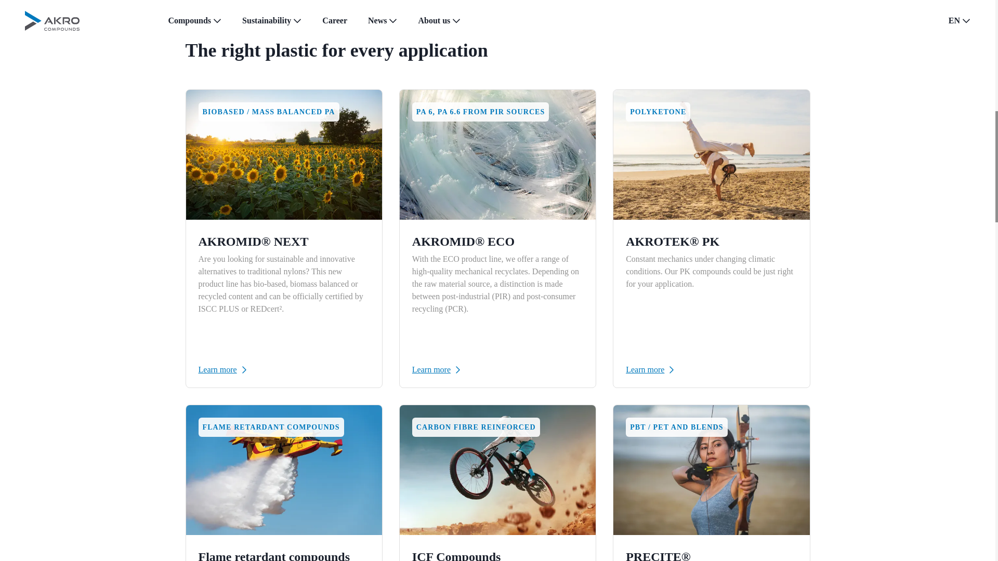  What do you see at coordinates (497, 369) in the screenshot?
I see `Learn more` at bounding box center [497, 369].